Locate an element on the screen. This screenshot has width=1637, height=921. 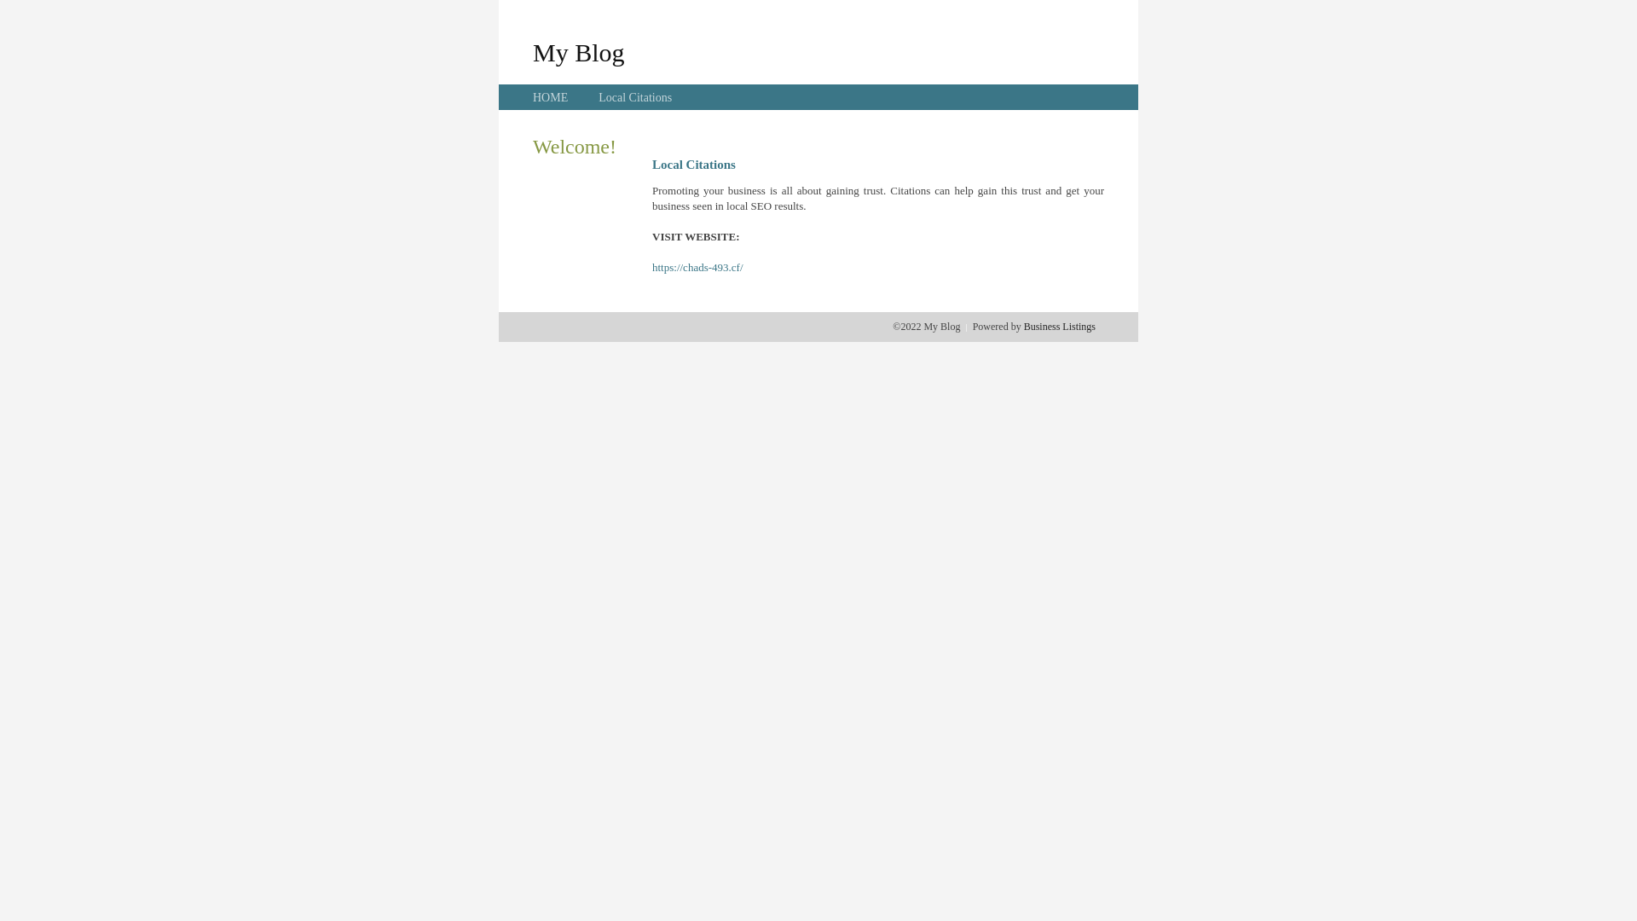
https://chads-493.cf/ is located at coordinates (697, 268).